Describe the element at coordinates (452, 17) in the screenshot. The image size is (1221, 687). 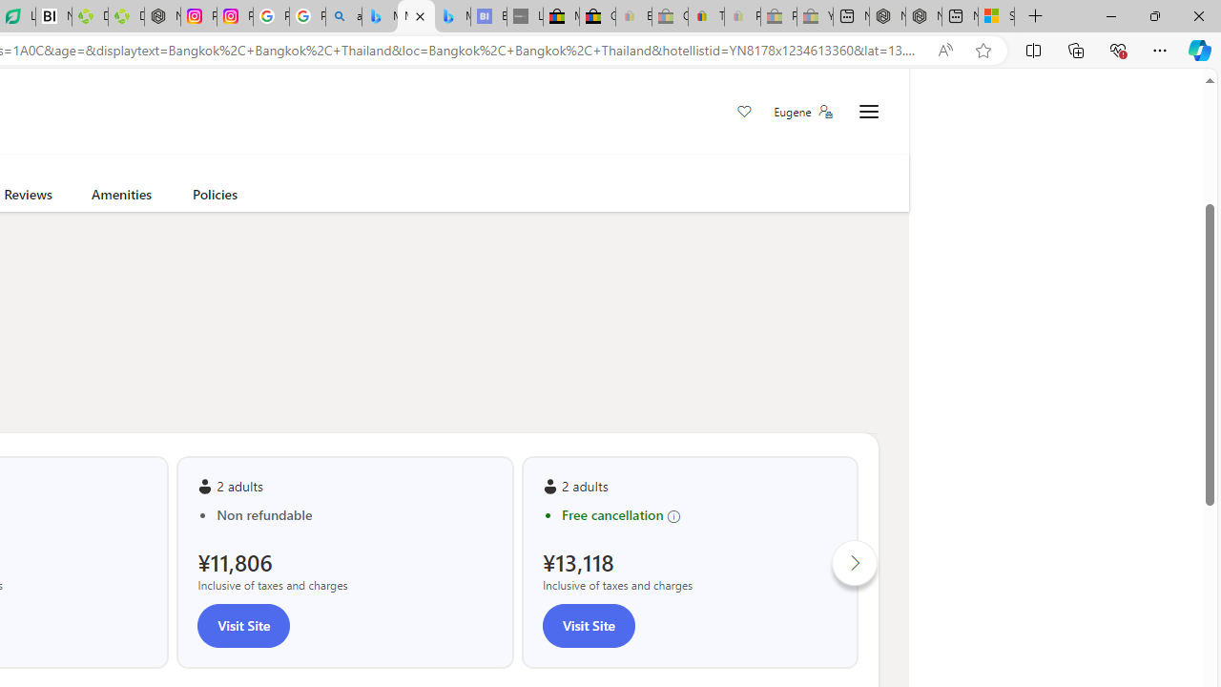
I see `Microsoft Bing Travel - Shangri-La Hotel Bangkok` at that location.